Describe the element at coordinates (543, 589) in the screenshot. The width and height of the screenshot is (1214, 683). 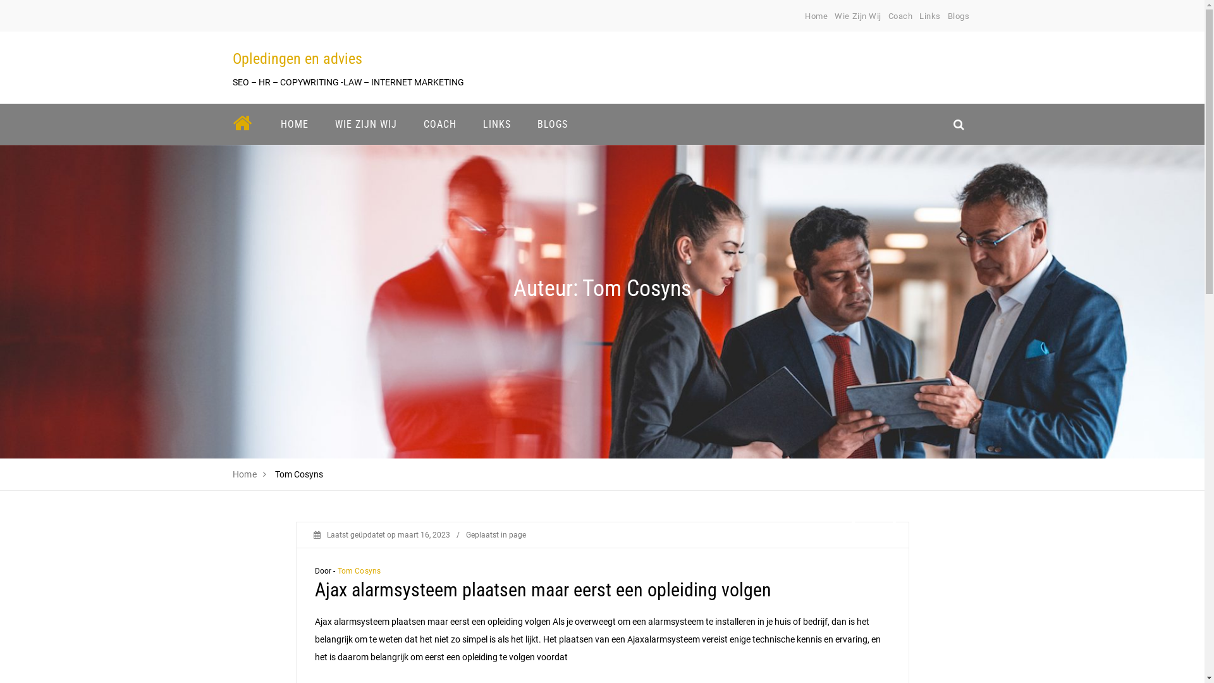
I see `Ajax alarmsysteem plaatsen maar eerst een opleiding volgen` at that location.